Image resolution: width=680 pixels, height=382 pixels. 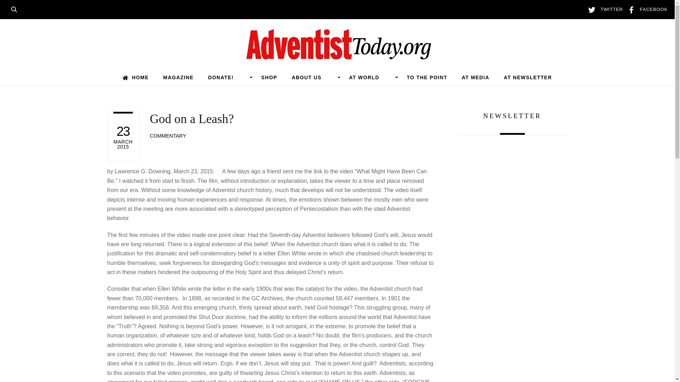 What do you see at coordinates (370, 77) in the screenshot?
I see `AT WORLD` at bounding box center [370, 77].